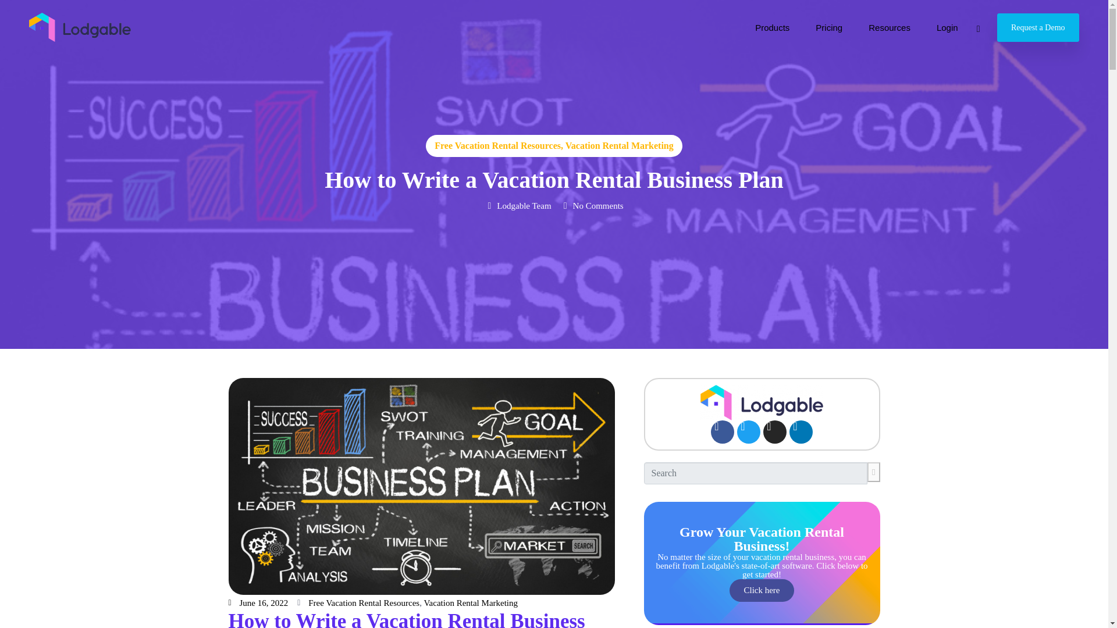 This screenshot has height=628, width=1117. What do you see at coordinates (258, 602) in the screenshot?
I see `June 16, 2022` at bounding box center [258, 602].